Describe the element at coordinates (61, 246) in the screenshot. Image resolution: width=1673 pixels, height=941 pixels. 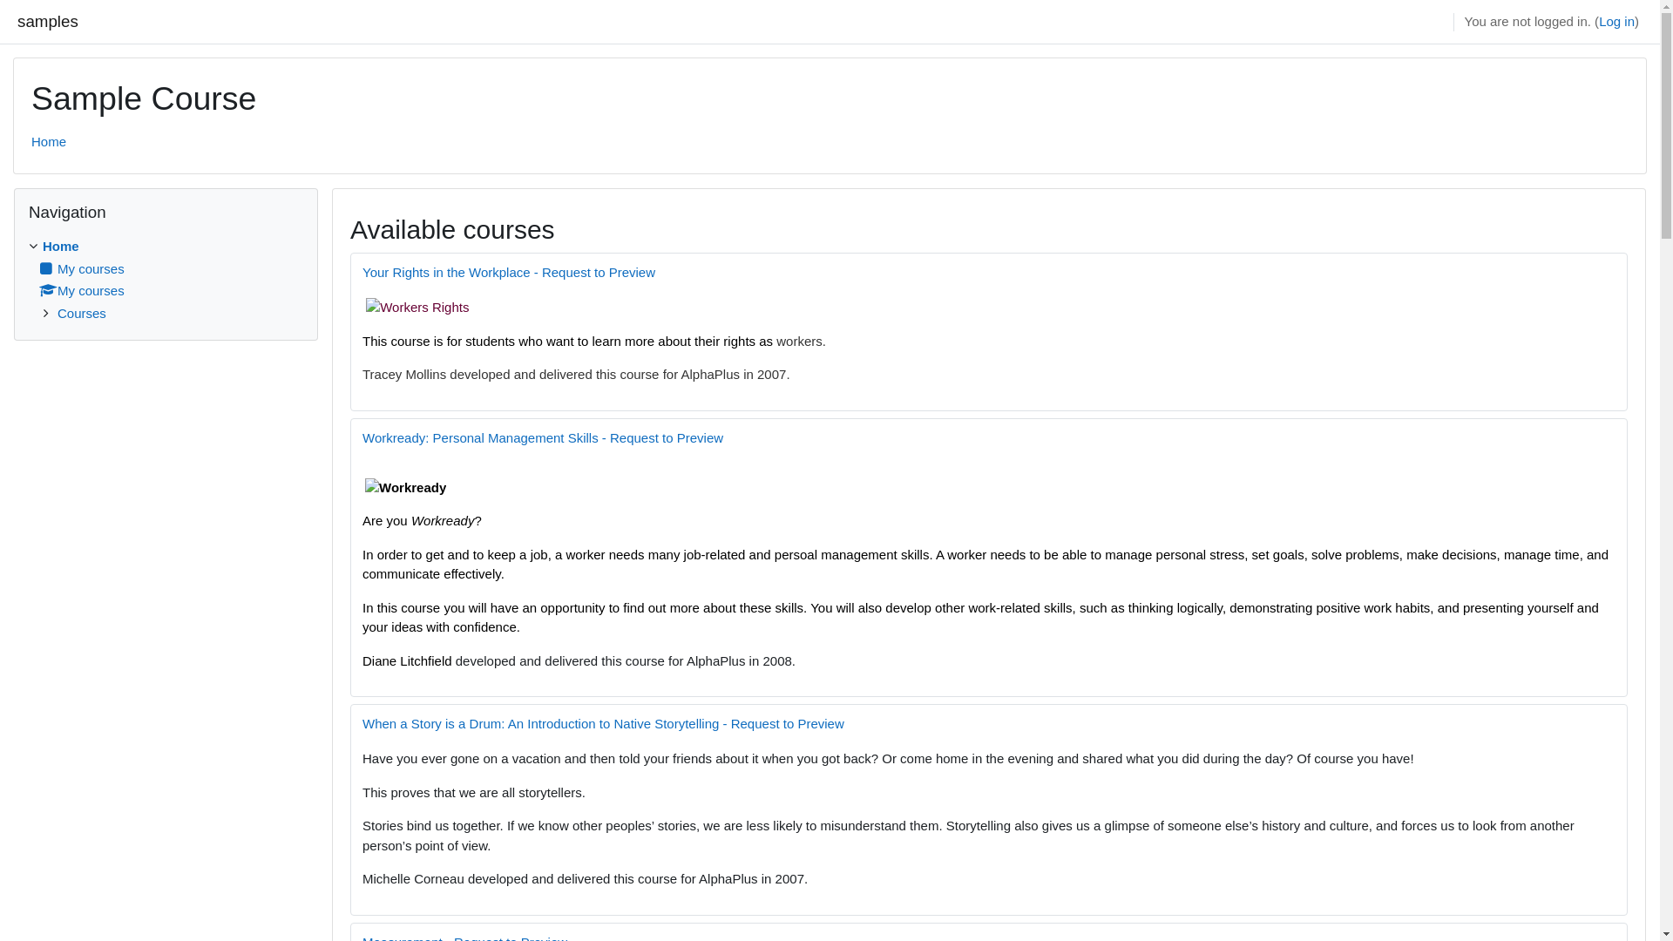
I see `Home` at that location.